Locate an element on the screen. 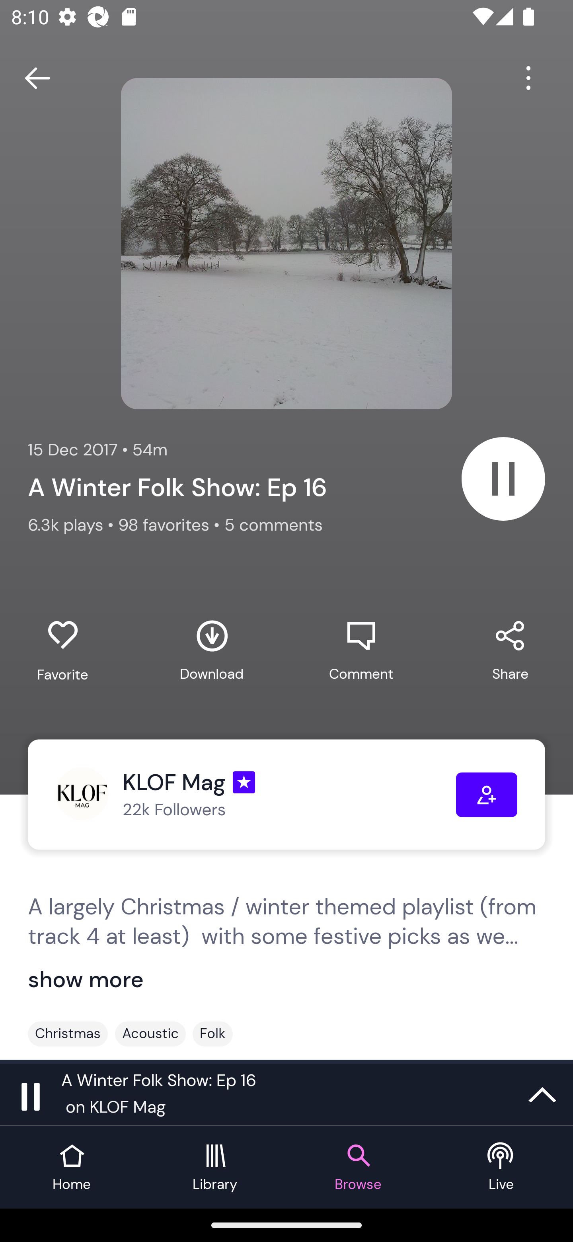  5 comments is located at coordinates (273, 525).